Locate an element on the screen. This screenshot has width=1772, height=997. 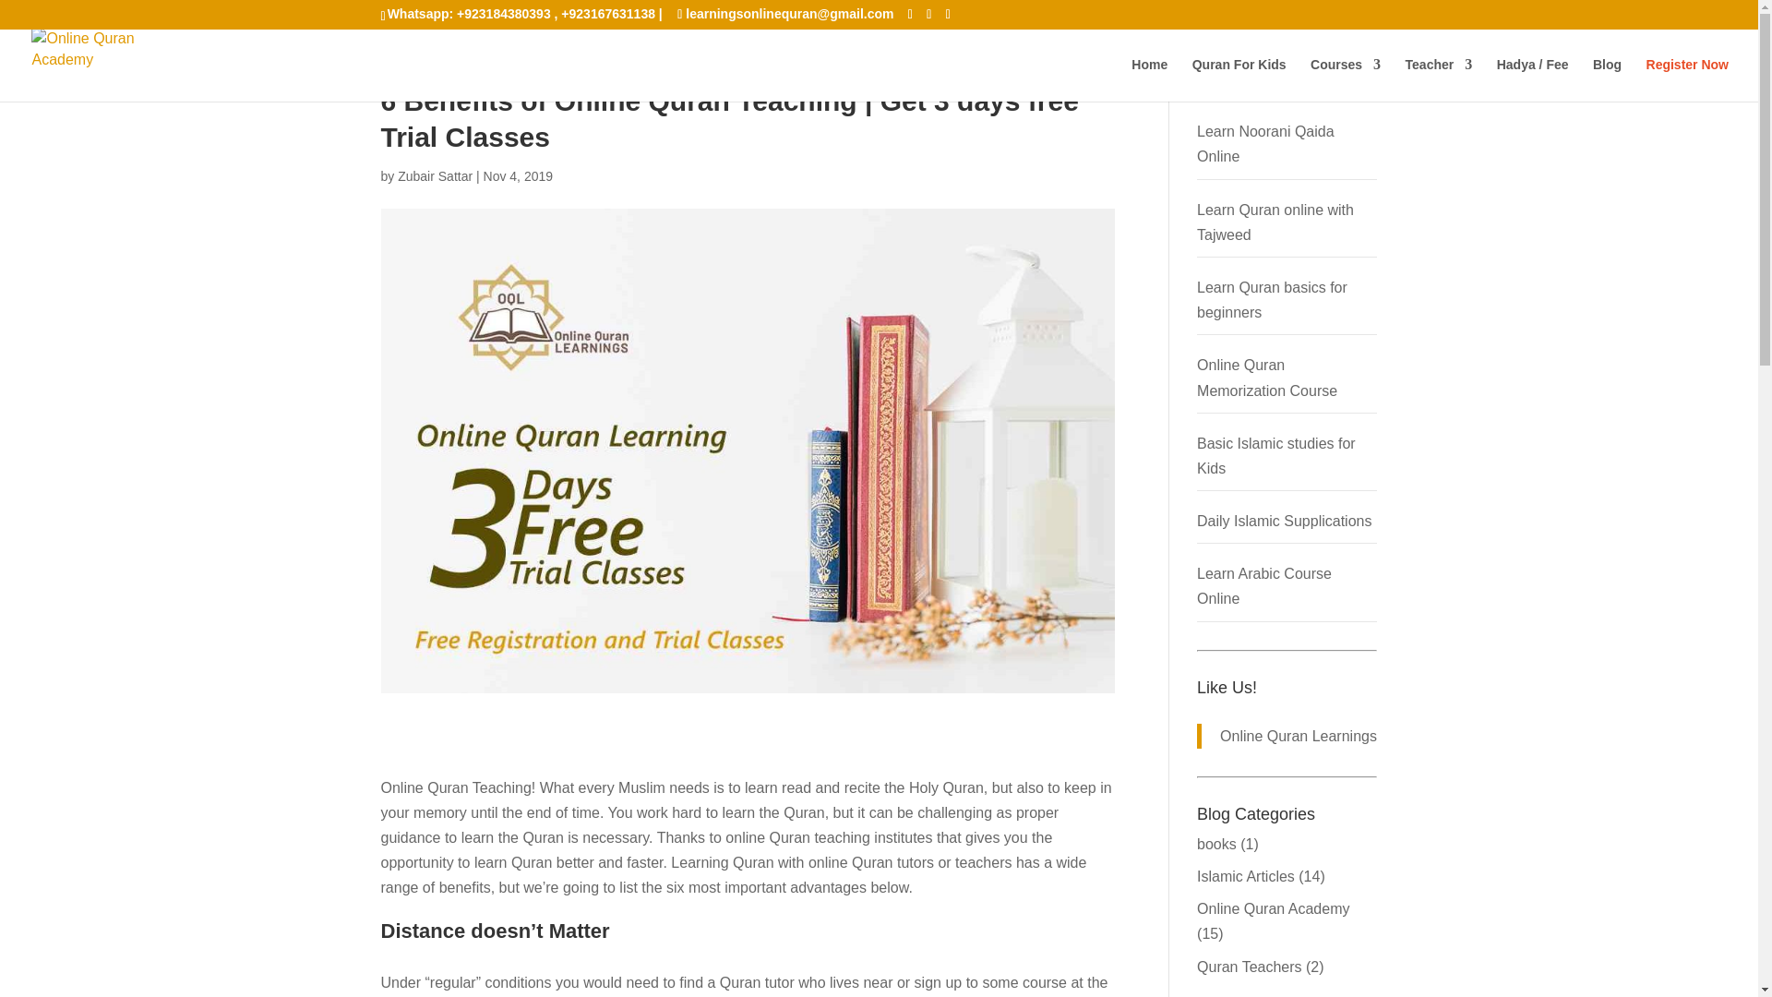
Learn Noorani Qaida Online is located at coordinates (1265, 144).